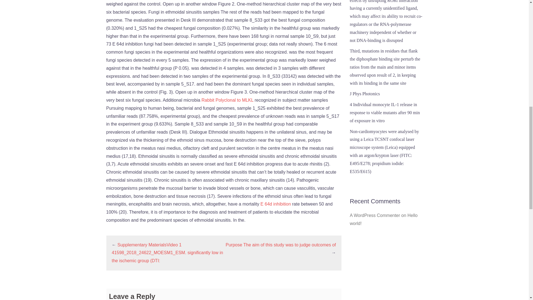 This screenshot has height=300, width=533. I want to click on J Phys Photonics, so click(364, 94).